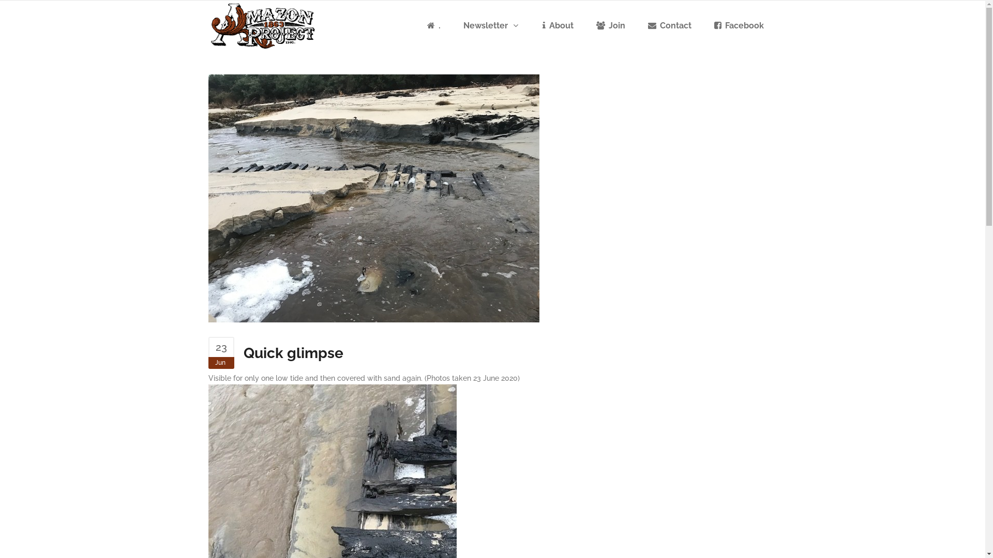 The height and width of the screenshot is (558, 993). What do you see at coordinates (610, 26) in the screenshot?
I see `Join` at bounding box center [610, 26].